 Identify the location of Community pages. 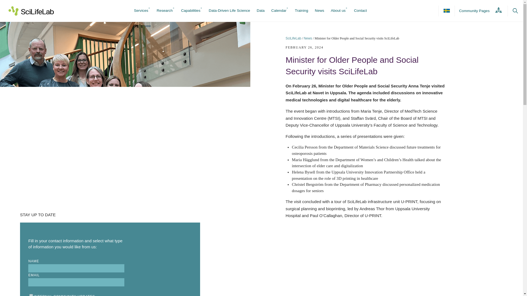
(479, 11).